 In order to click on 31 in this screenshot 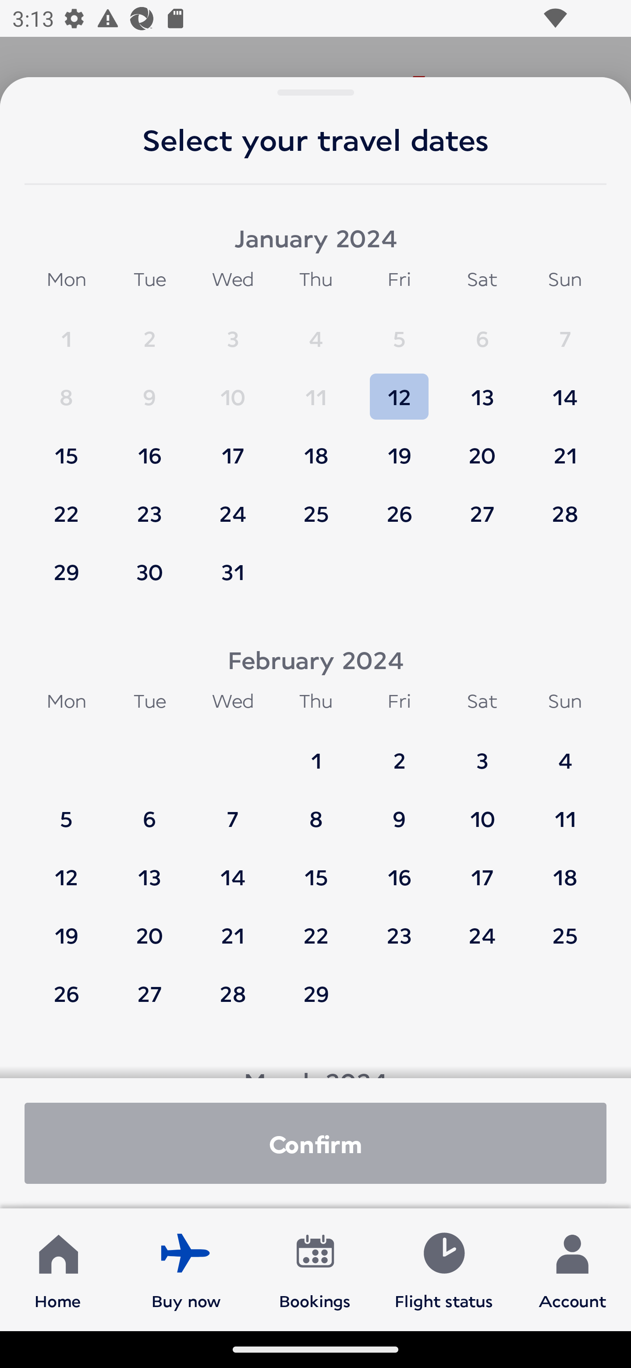, I will do `click(233, 572)`.